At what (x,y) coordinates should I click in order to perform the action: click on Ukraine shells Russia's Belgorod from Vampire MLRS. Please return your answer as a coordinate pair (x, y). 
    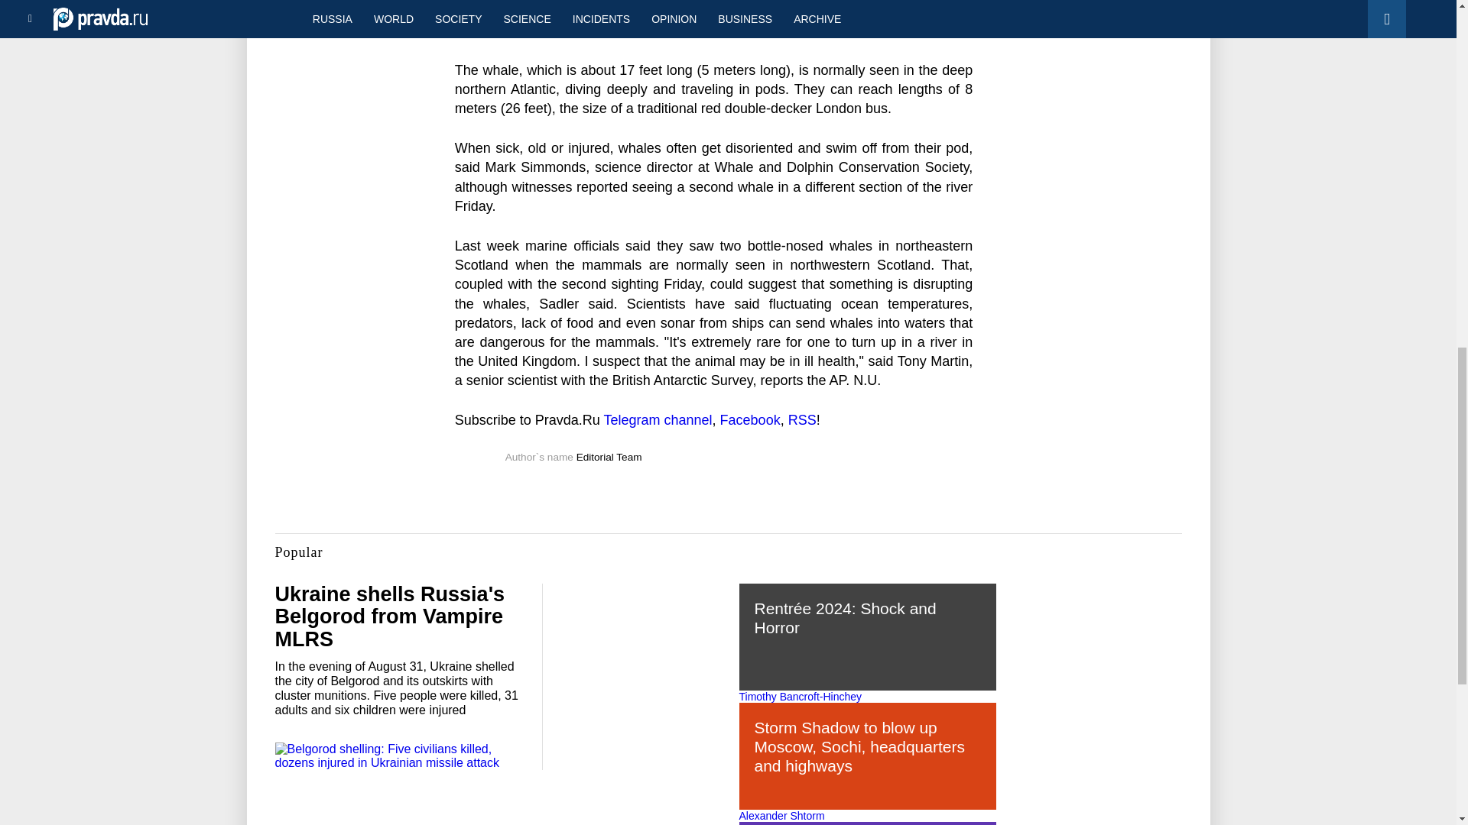
    Looking at the image, I should click on (390, 616).